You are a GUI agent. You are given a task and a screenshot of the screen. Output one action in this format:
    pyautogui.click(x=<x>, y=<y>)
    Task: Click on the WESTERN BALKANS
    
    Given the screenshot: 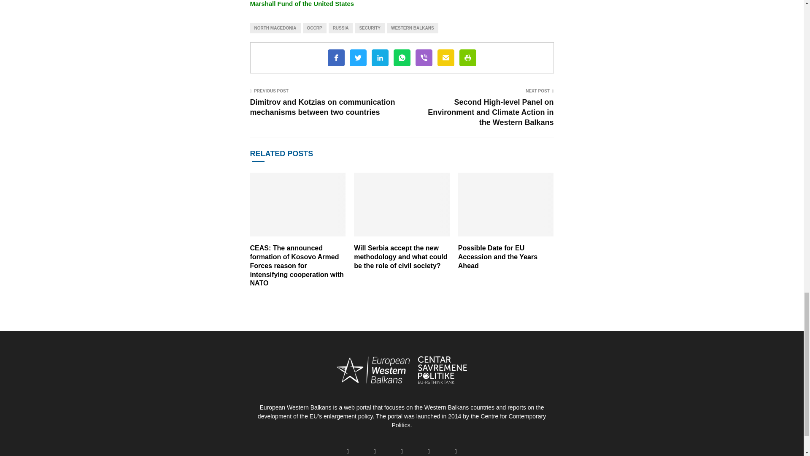 What is the action you would take?
    pyautogui.click(x=413, y=28)
    